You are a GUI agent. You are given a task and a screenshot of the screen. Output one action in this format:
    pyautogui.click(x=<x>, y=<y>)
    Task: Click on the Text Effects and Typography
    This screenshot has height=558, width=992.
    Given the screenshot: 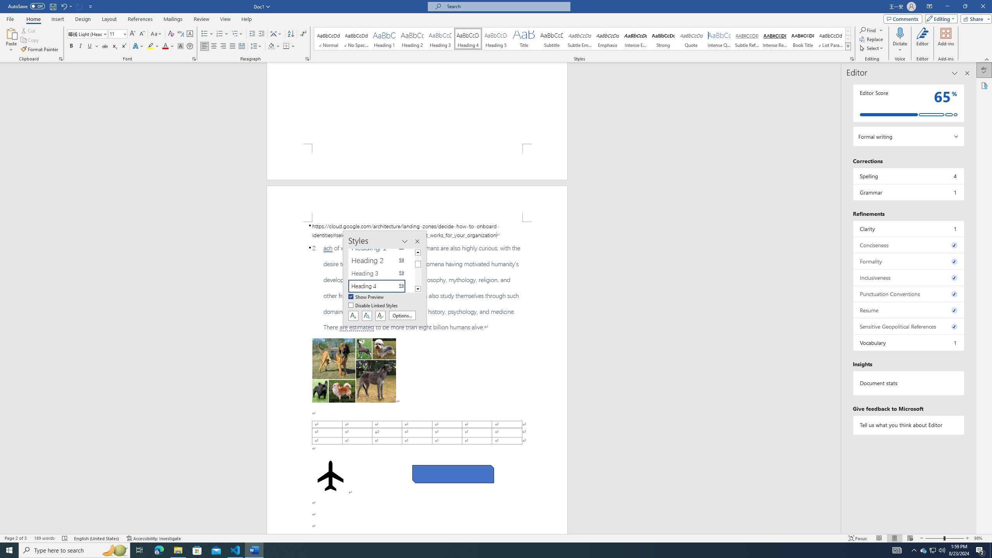 What is the action you would take?
    pyautogui.click(x=138, y=46)
    